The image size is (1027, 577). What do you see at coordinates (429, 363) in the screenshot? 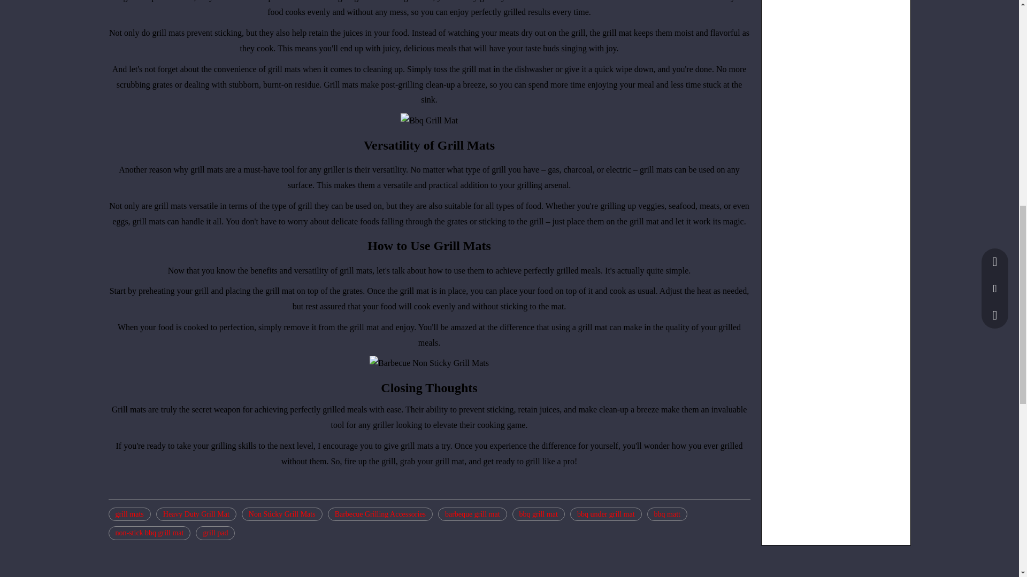
I see `Barbecue Non Sticky Grill Mats` at bounding box center [429, 363].